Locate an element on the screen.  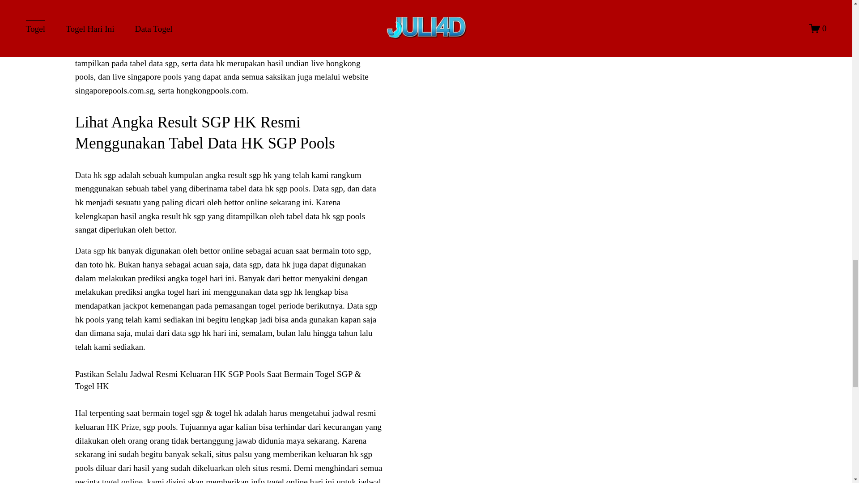
HK Prize is located at coordinates (123, 427).